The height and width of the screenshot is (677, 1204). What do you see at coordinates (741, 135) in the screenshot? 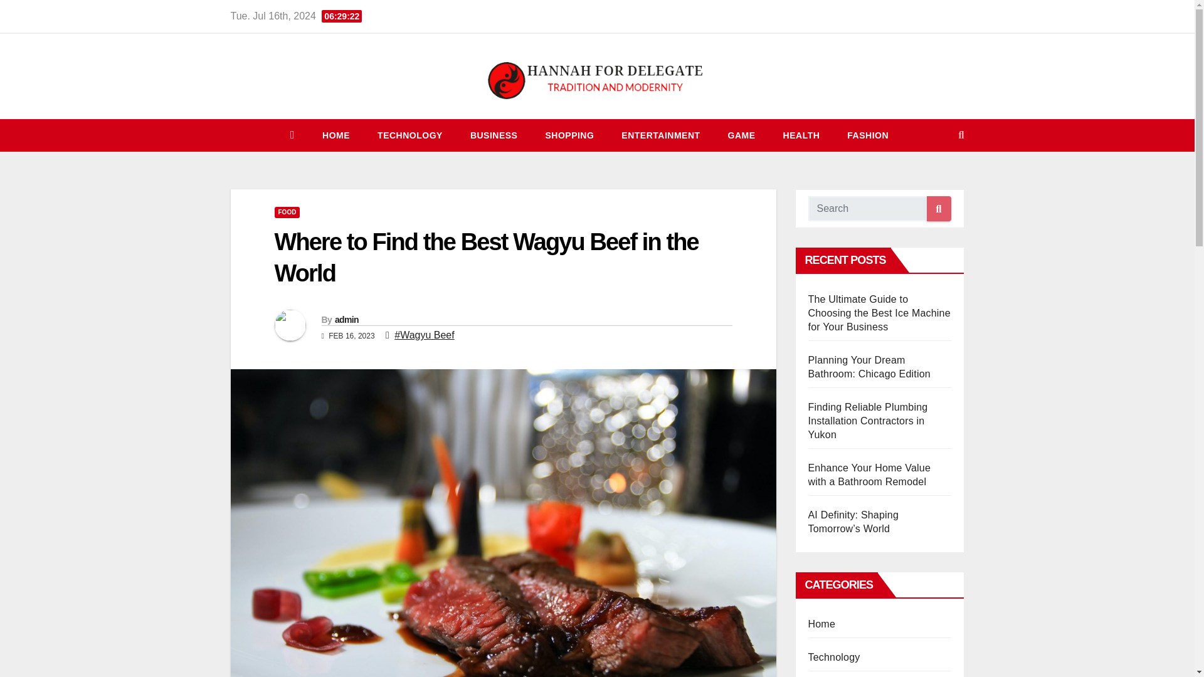
I see `GAME` at bounding box center [741, 135].